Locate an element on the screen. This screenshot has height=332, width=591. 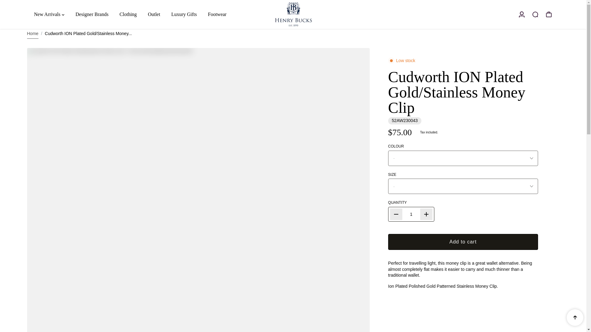
Log in is located at coordinates (521, 14).